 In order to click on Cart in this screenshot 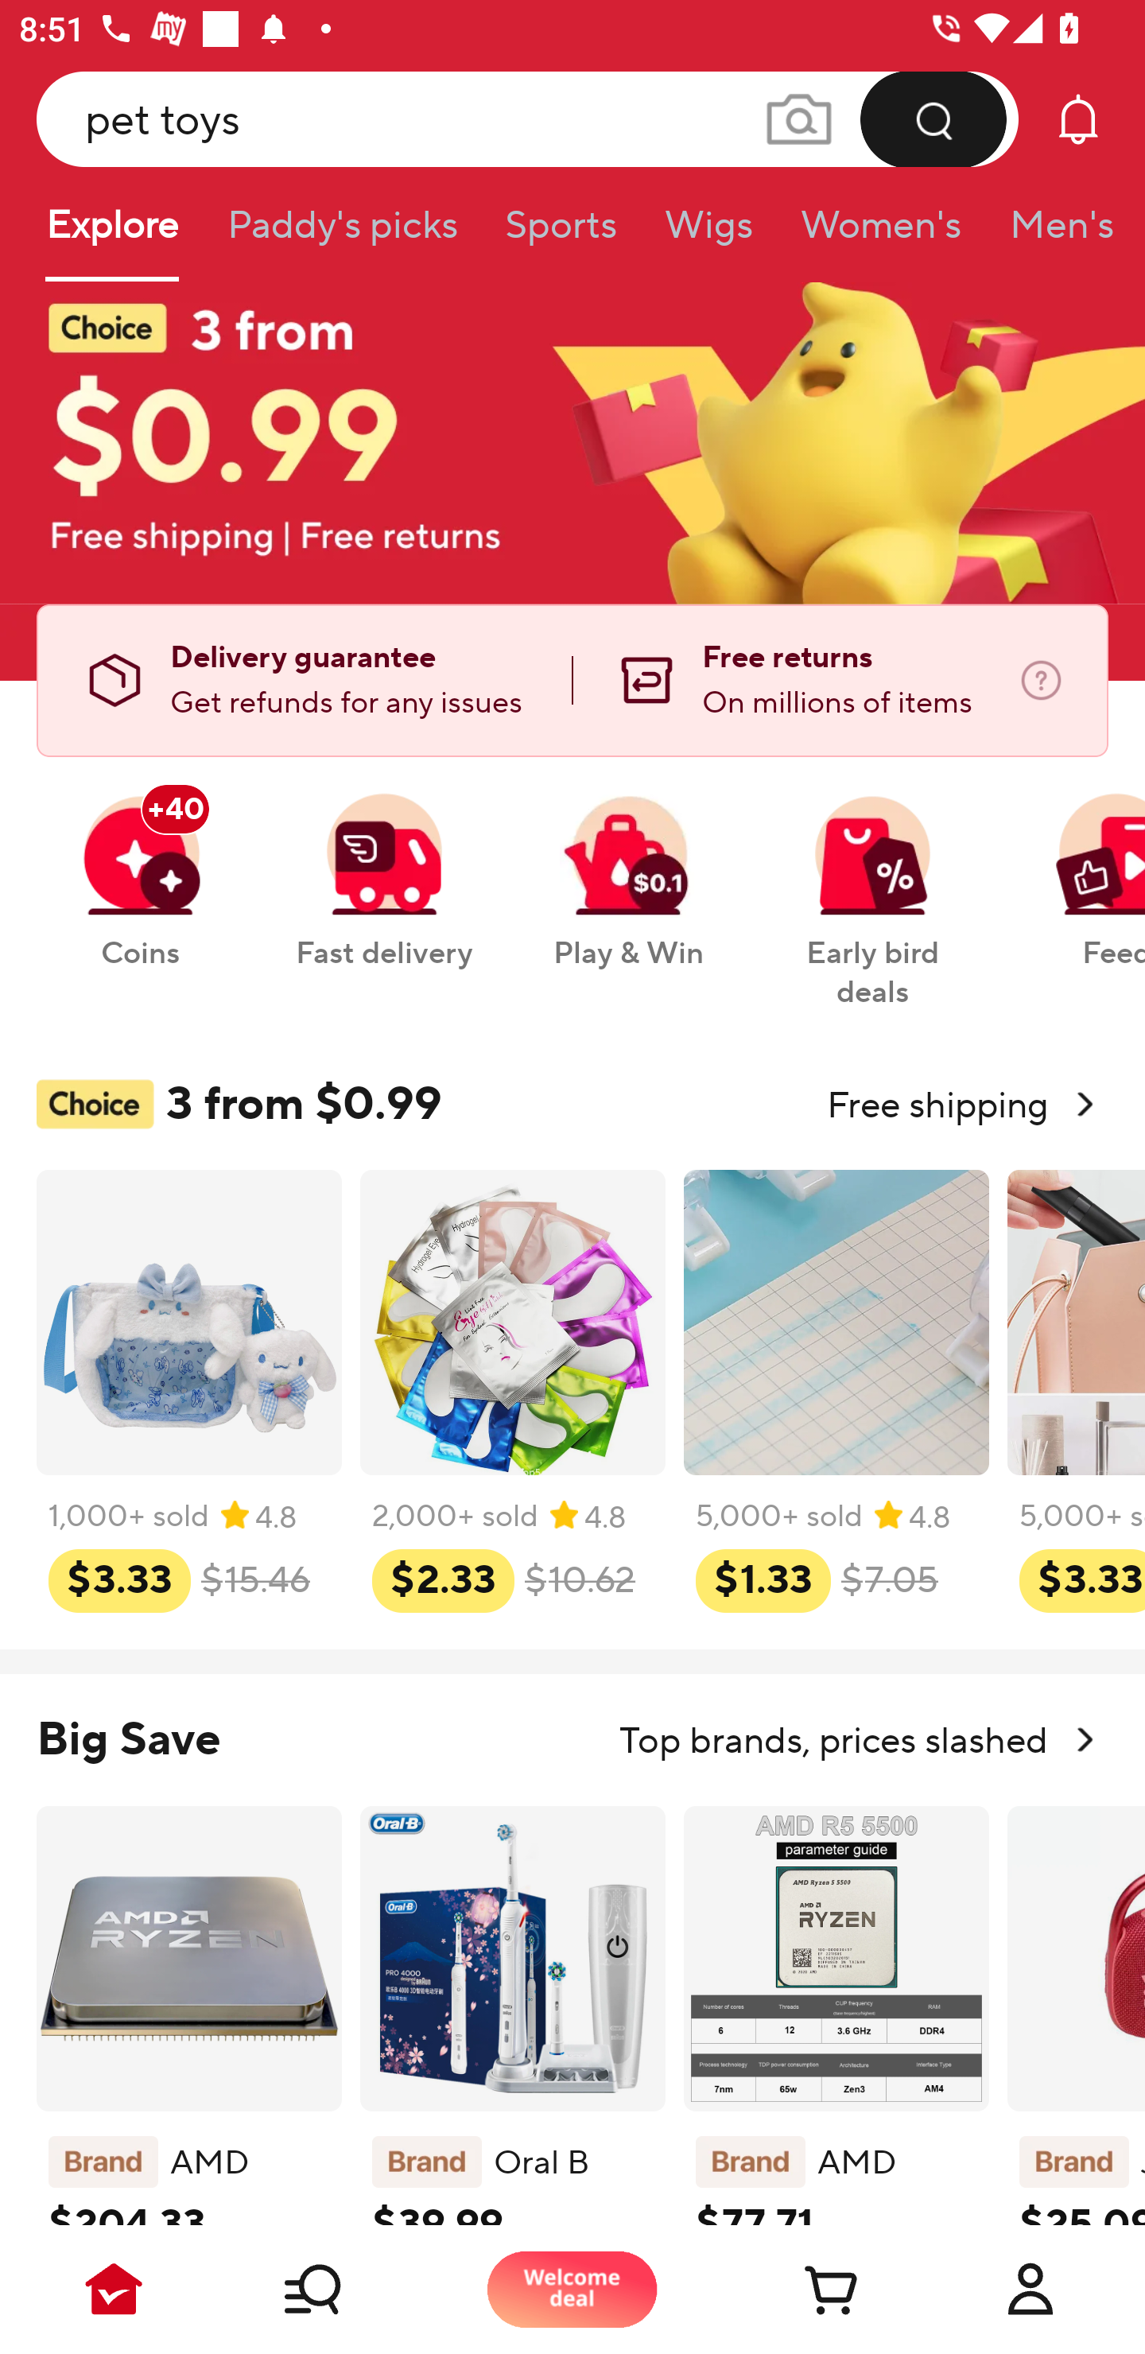, I will do `click(801, 2289)`.